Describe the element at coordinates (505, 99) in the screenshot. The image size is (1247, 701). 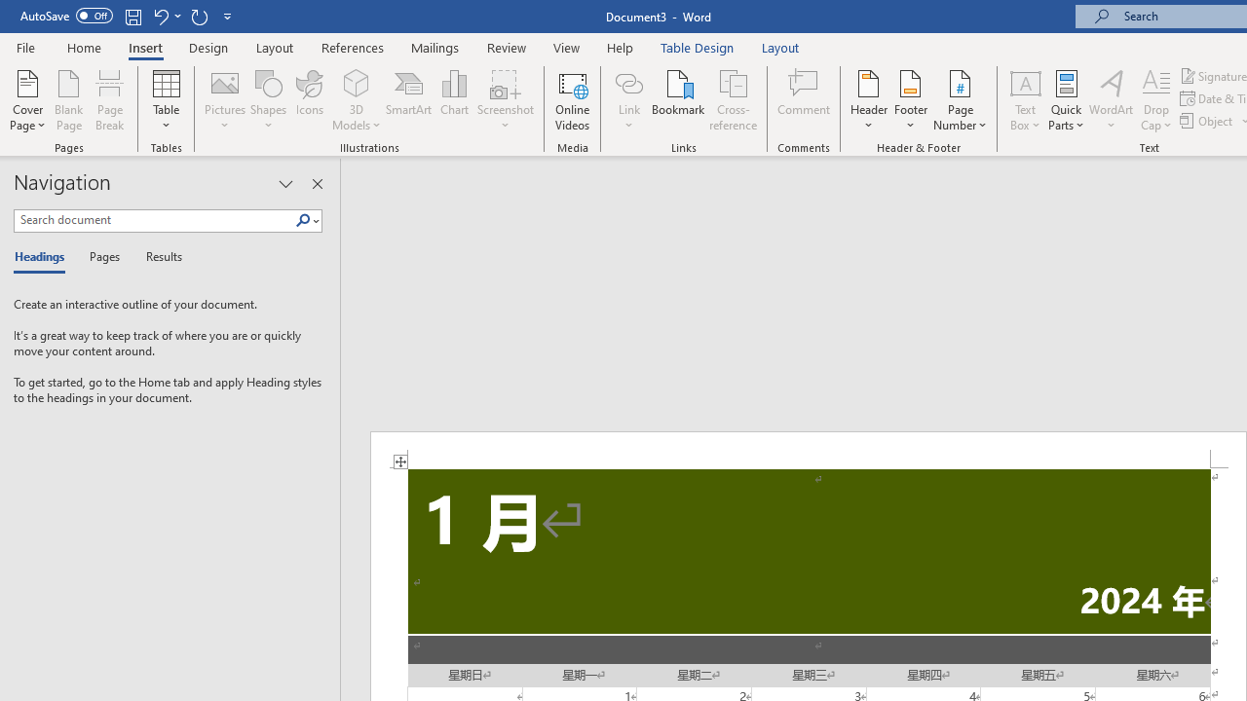
I see `Screenshot` at that location.